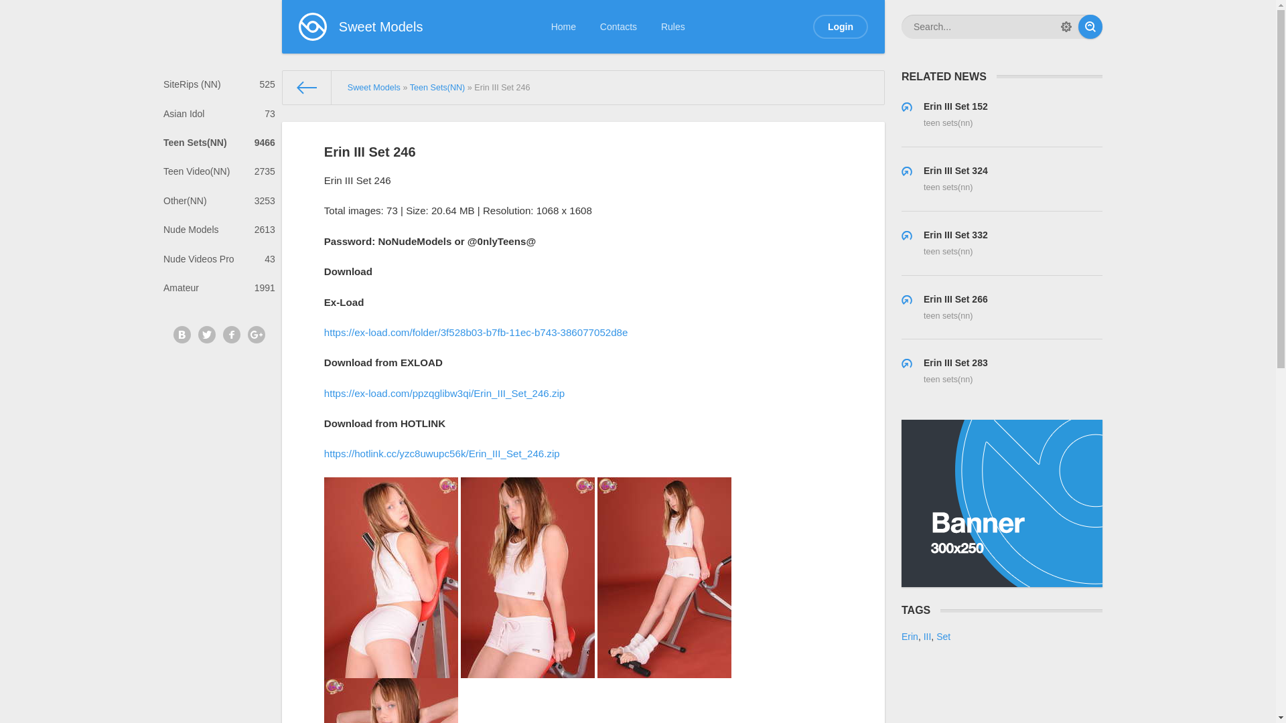  What do you see at coordinates (1090, 27) in the screenshot?
I see `Find` at bounding box center [1090, 27].